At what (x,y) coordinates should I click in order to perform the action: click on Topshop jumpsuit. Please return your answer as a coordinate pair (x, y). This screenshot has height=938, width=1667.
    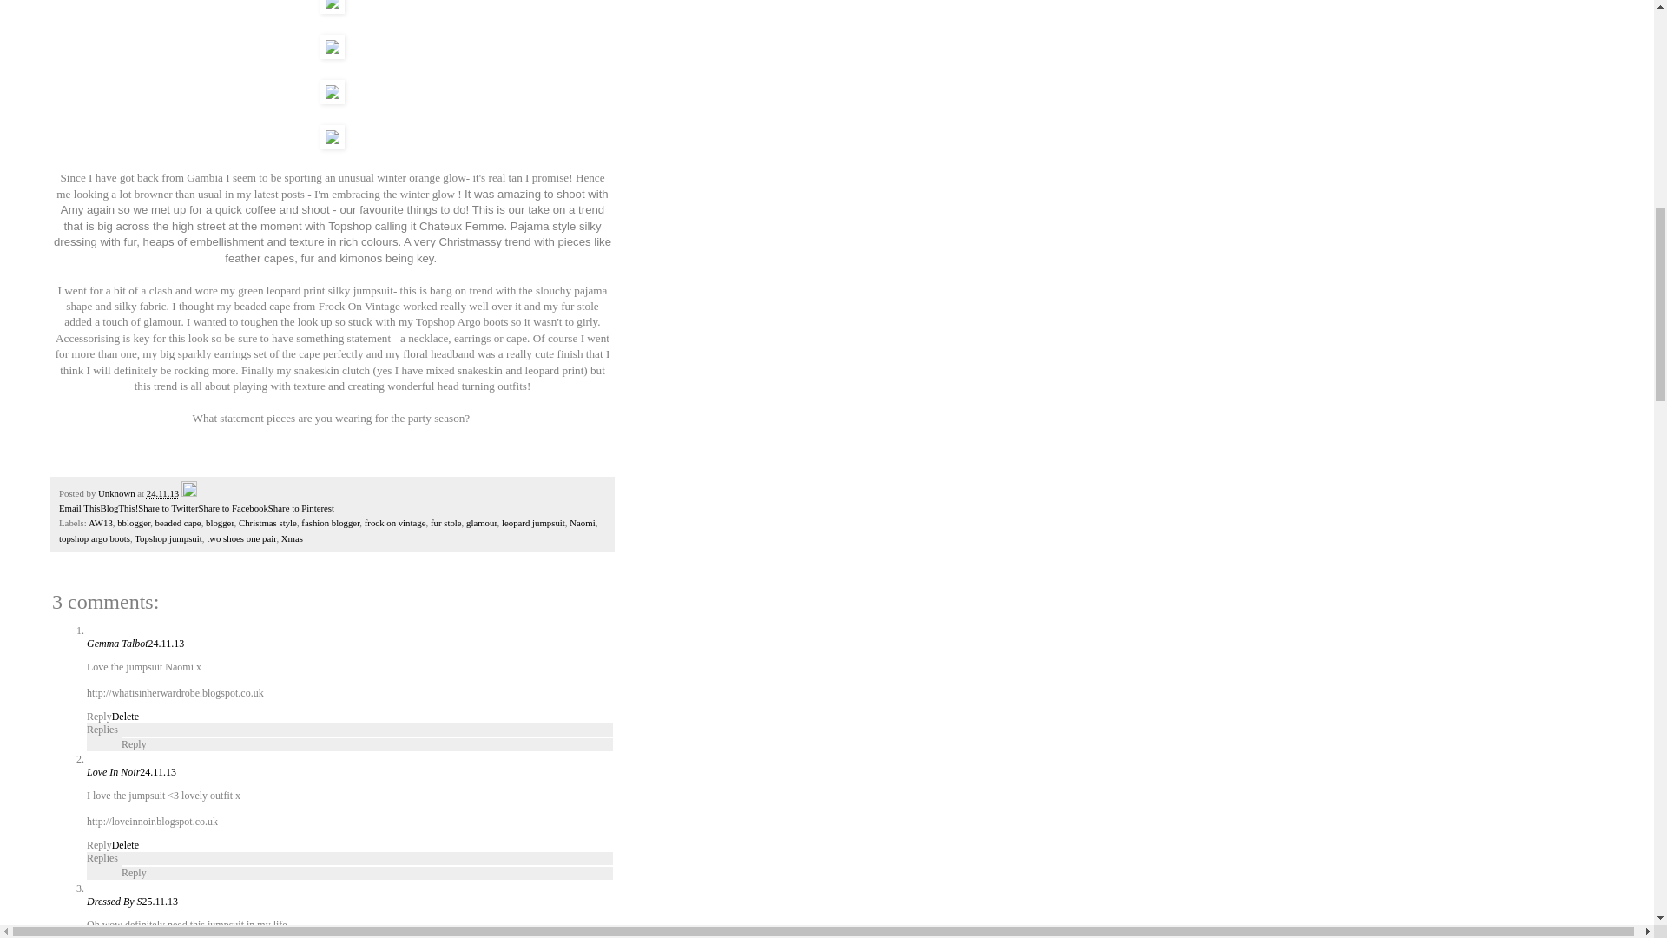
    Looking at the image, I should click on (168, 538).